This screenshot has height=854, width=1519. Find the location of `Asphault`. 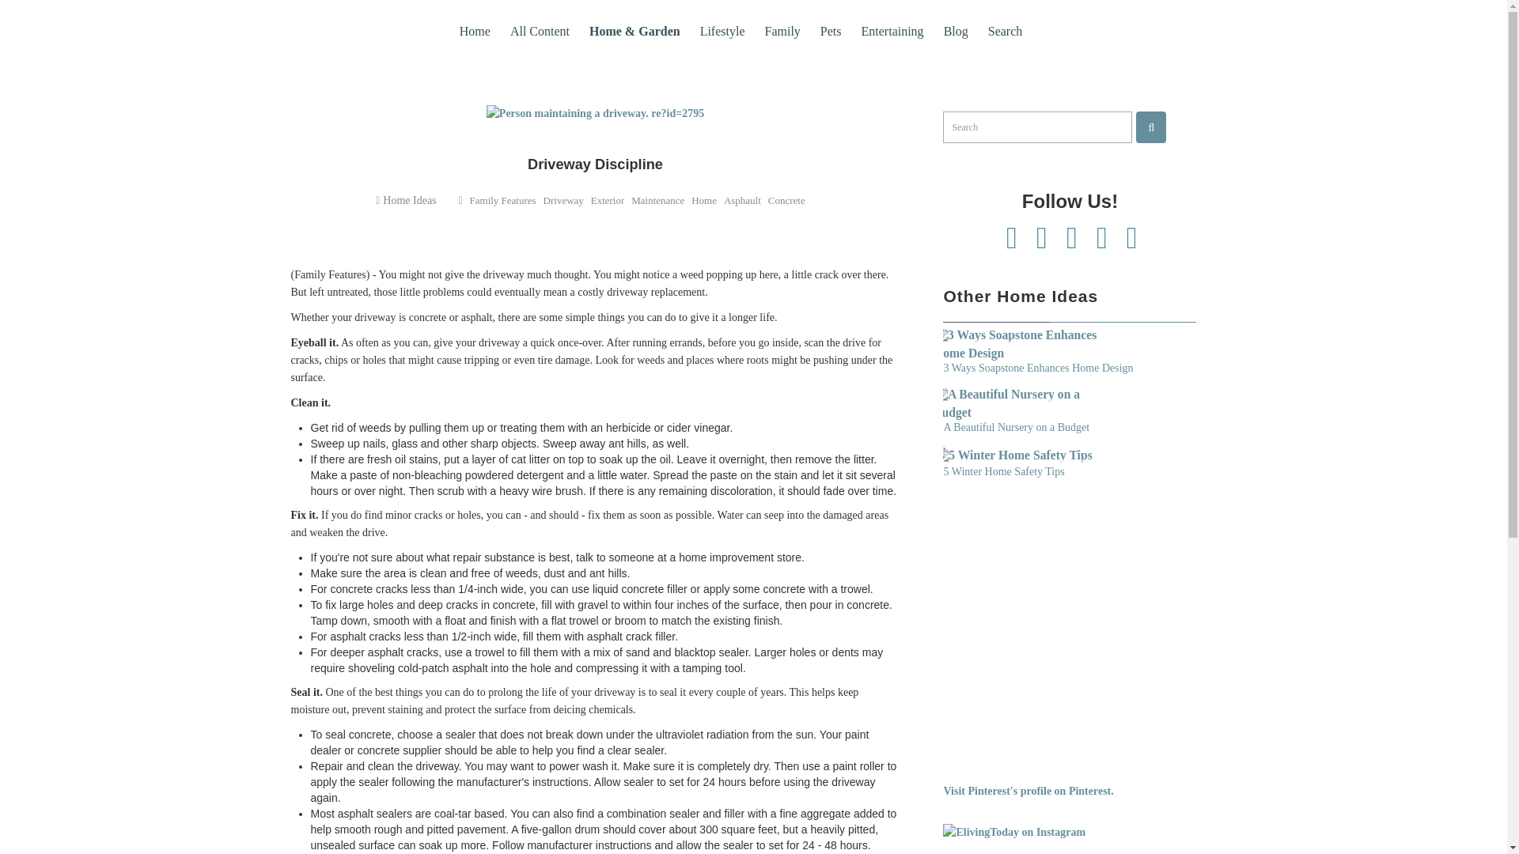

Asphault is located at coordinates (742, 201).